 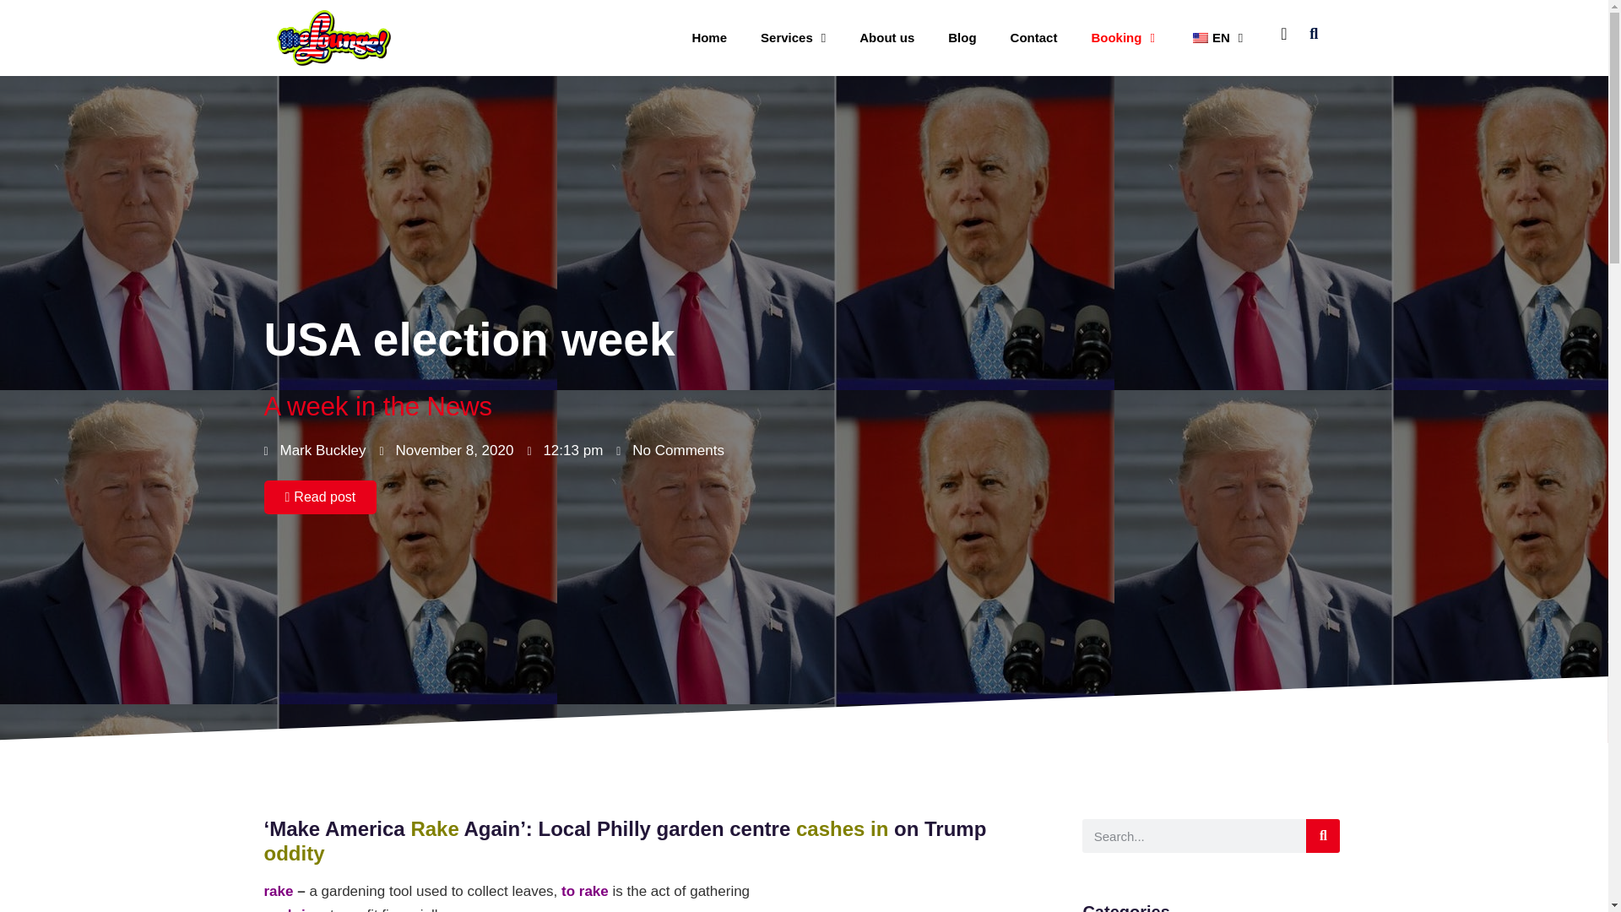 What do you see at coordinates (1216, 37) in the screenshot?
I see `EN` at bounding box center [1216, 37].